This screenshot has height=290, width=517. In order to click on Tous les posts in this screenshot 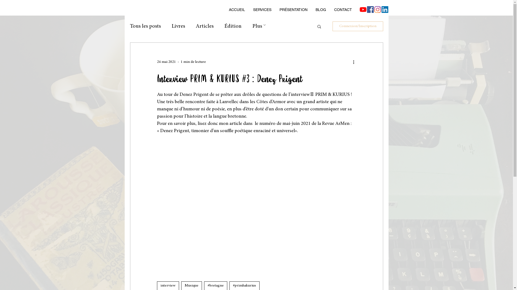, I will do `click(145, 26)`.